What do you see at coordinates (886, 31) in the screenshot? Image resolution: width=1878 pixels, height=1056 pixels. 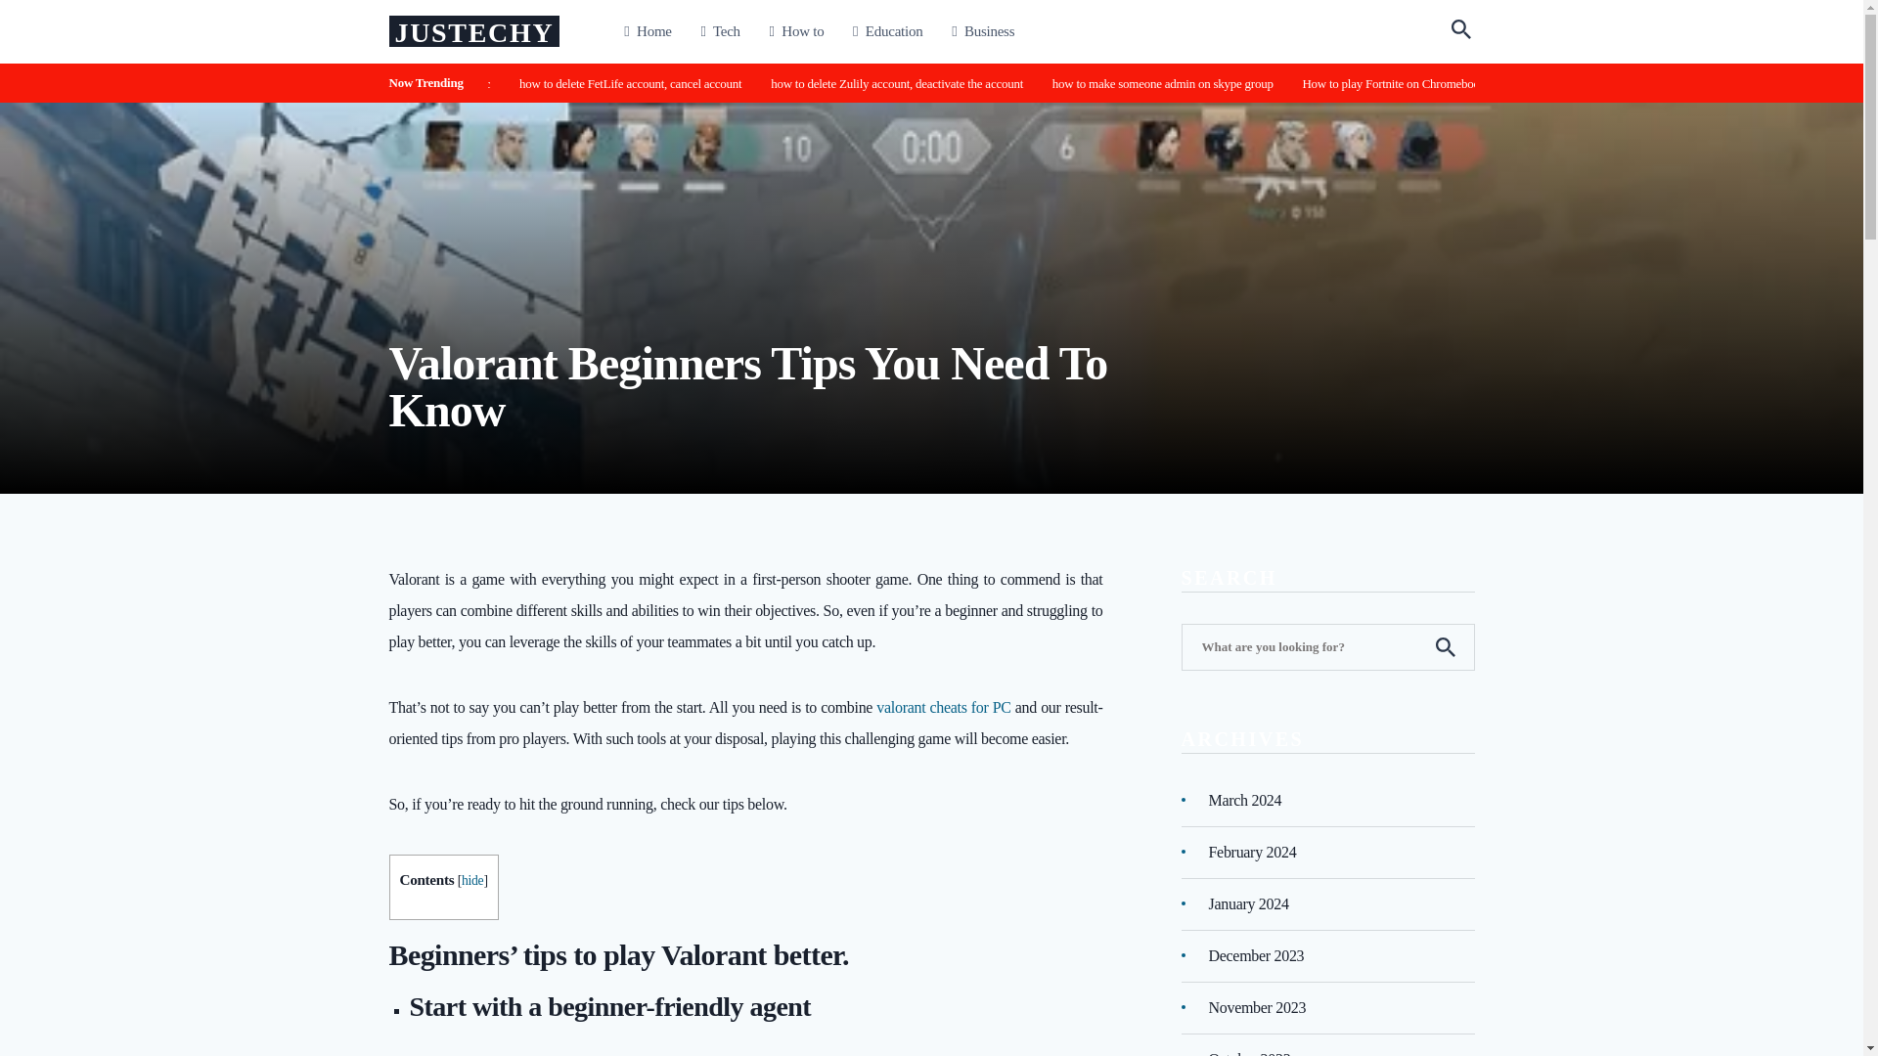 I see `Education` at bounding box center [886, 31].